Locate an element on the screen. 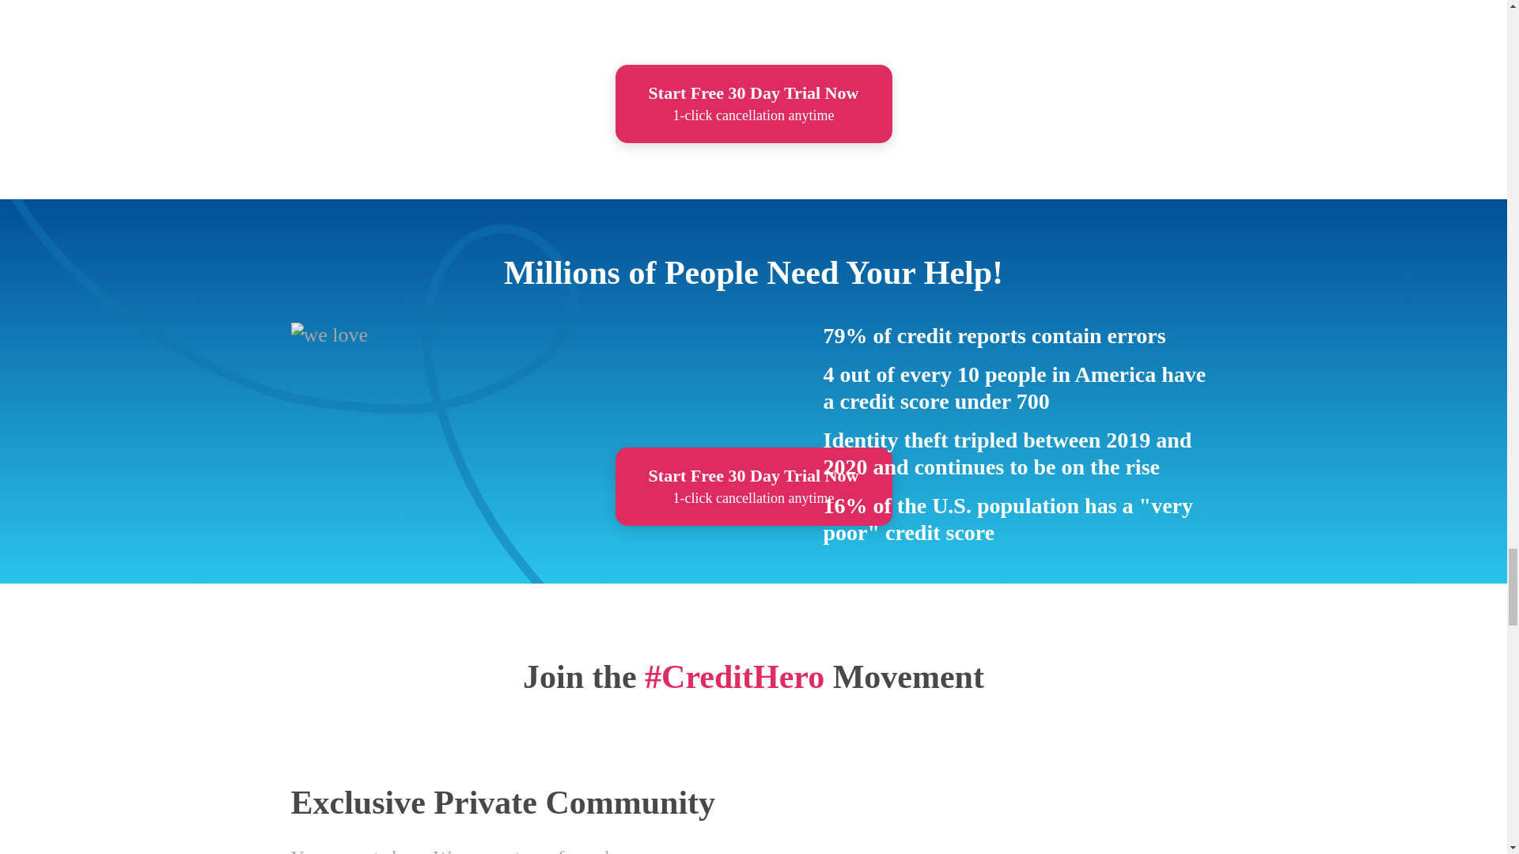 The width and height of the screenshot is (1519, 854). Start Free 30 Day Trial Now 1-click cancellation anytime is located at coordinates (753, 104).